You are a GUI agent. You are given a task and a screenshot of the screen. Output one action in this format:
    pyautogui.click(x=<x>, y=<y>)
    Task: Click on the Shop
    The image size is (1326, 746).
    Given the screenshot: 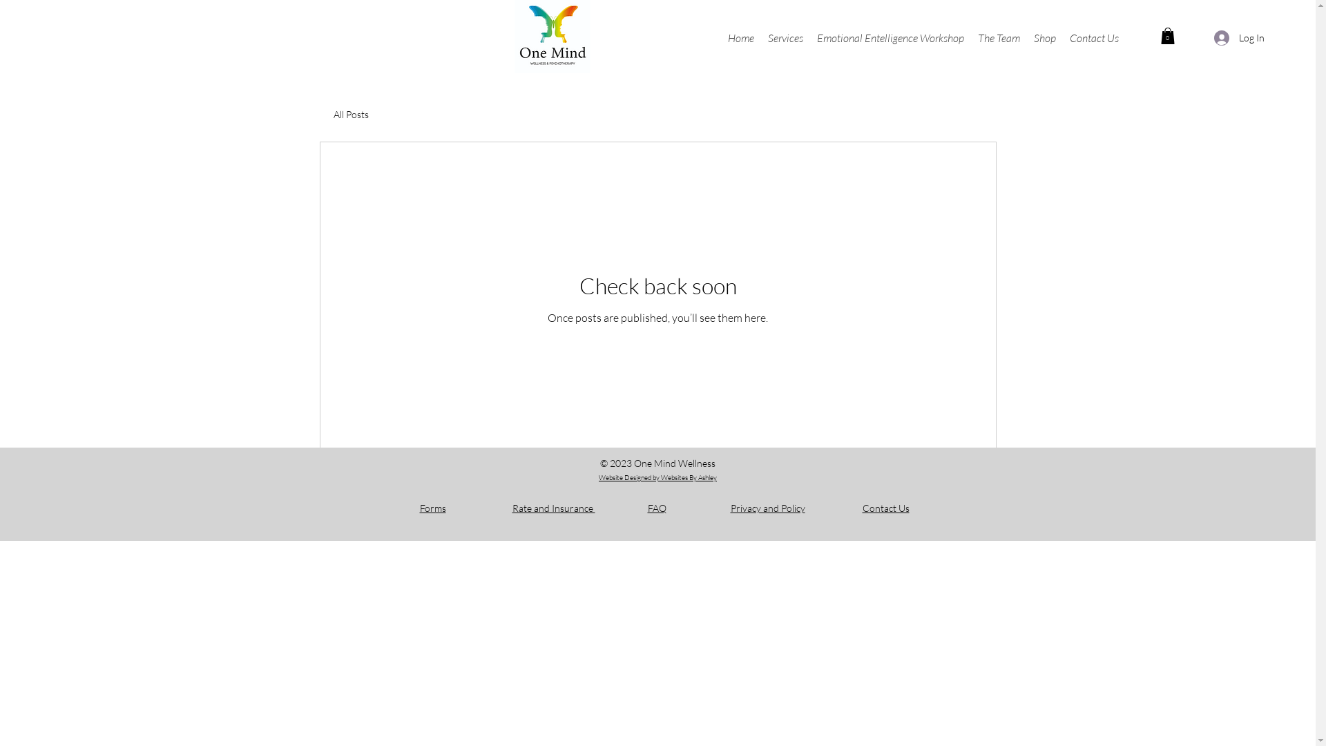 What is the action you would take?
    pyautogui.click(x=1045, y=38)
    